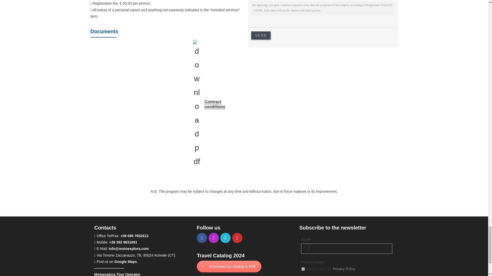 The image size is (492, 276). What do you see at coordinates (344, 269) in the screenshot?
I see `Privacy Policy` at bounding box center [344, 269].